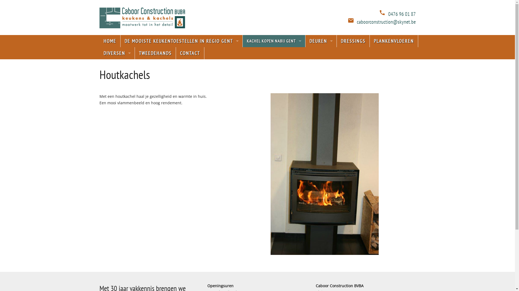  Describe the element at coordinates (182, 89) in the screenshot. I see `MODERNE KEUKENS` at that location.